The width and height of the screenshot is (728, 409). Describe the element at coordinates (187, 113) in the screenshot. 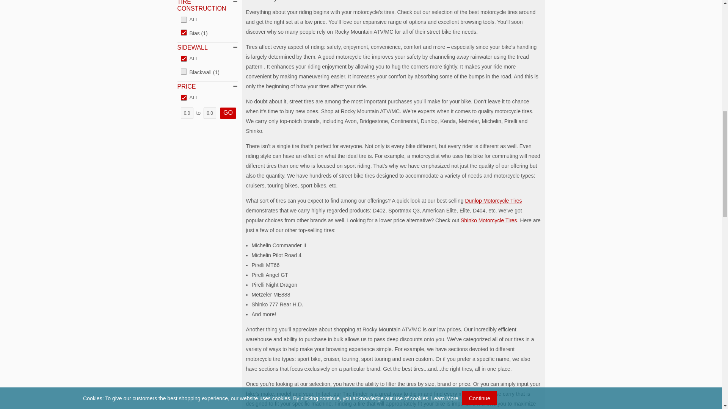

I see `0.0` at that location.